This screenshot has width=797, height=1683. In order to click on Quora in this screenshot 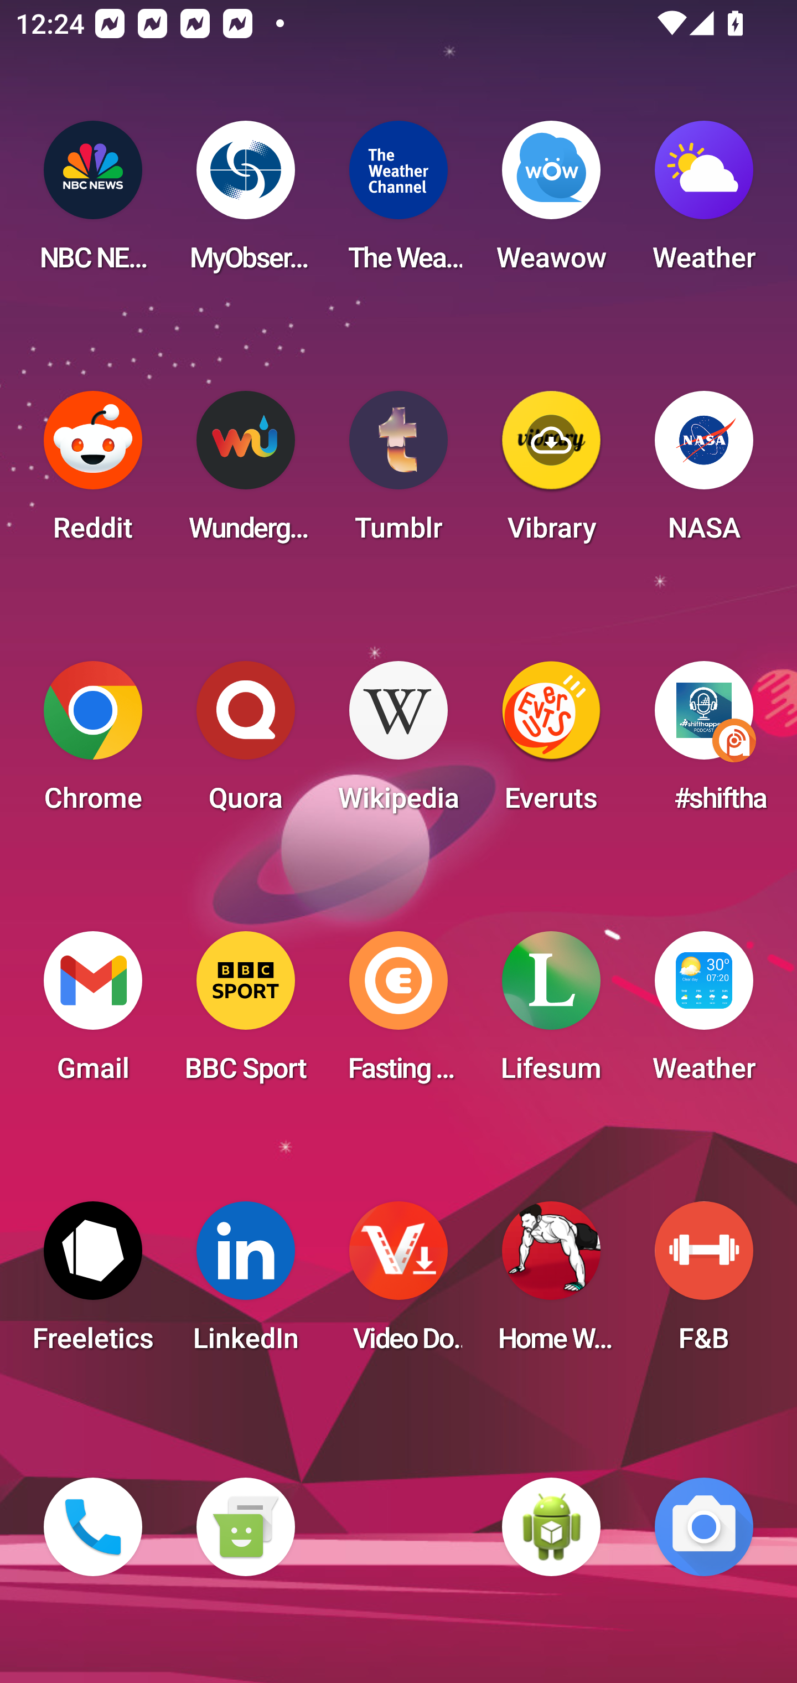, I will do `click(245, 743)`.